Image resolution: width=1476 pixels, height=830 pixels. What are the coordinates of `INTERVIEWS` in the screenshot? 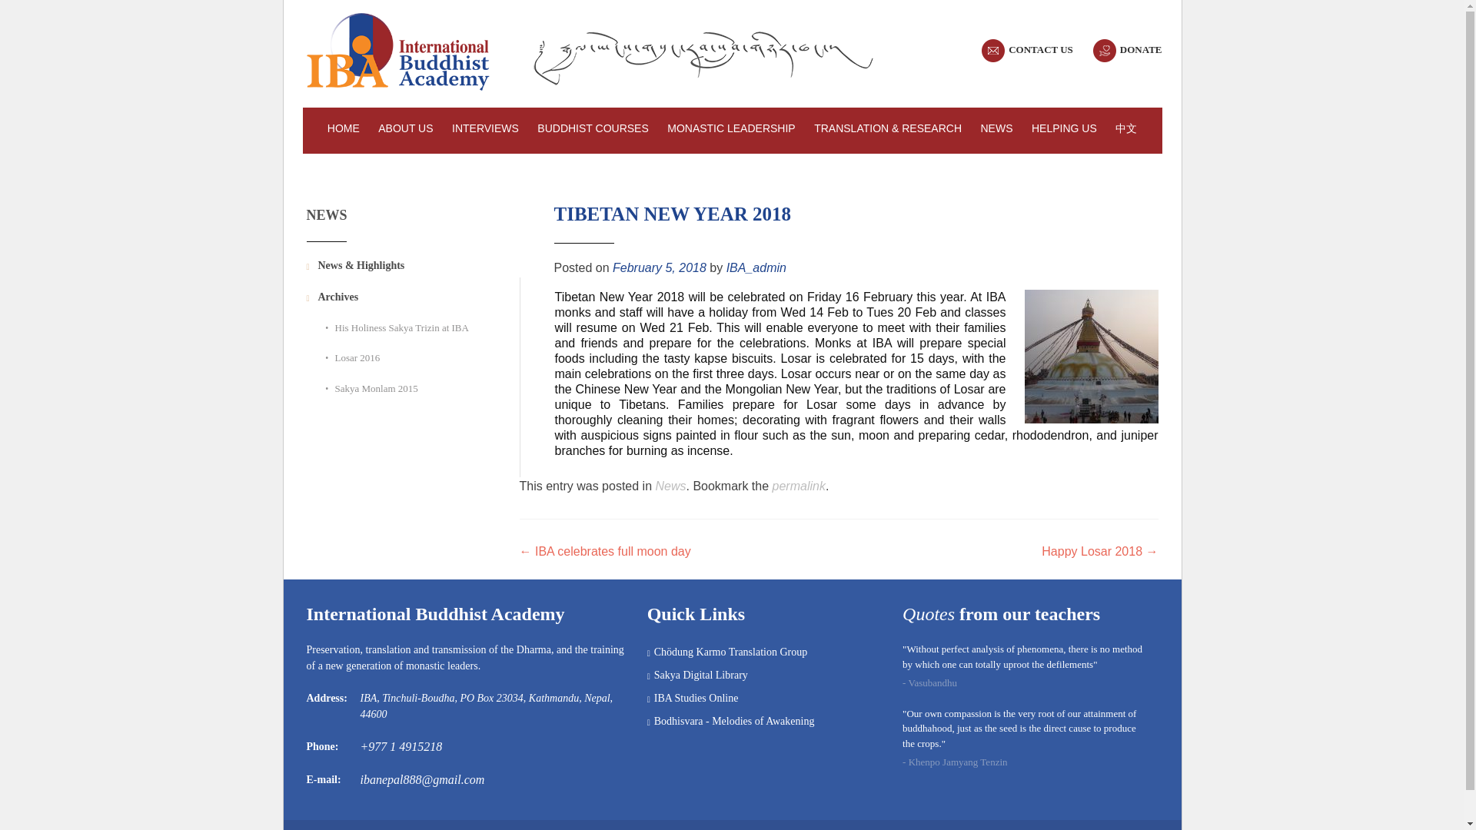 It's located at (485, 131).